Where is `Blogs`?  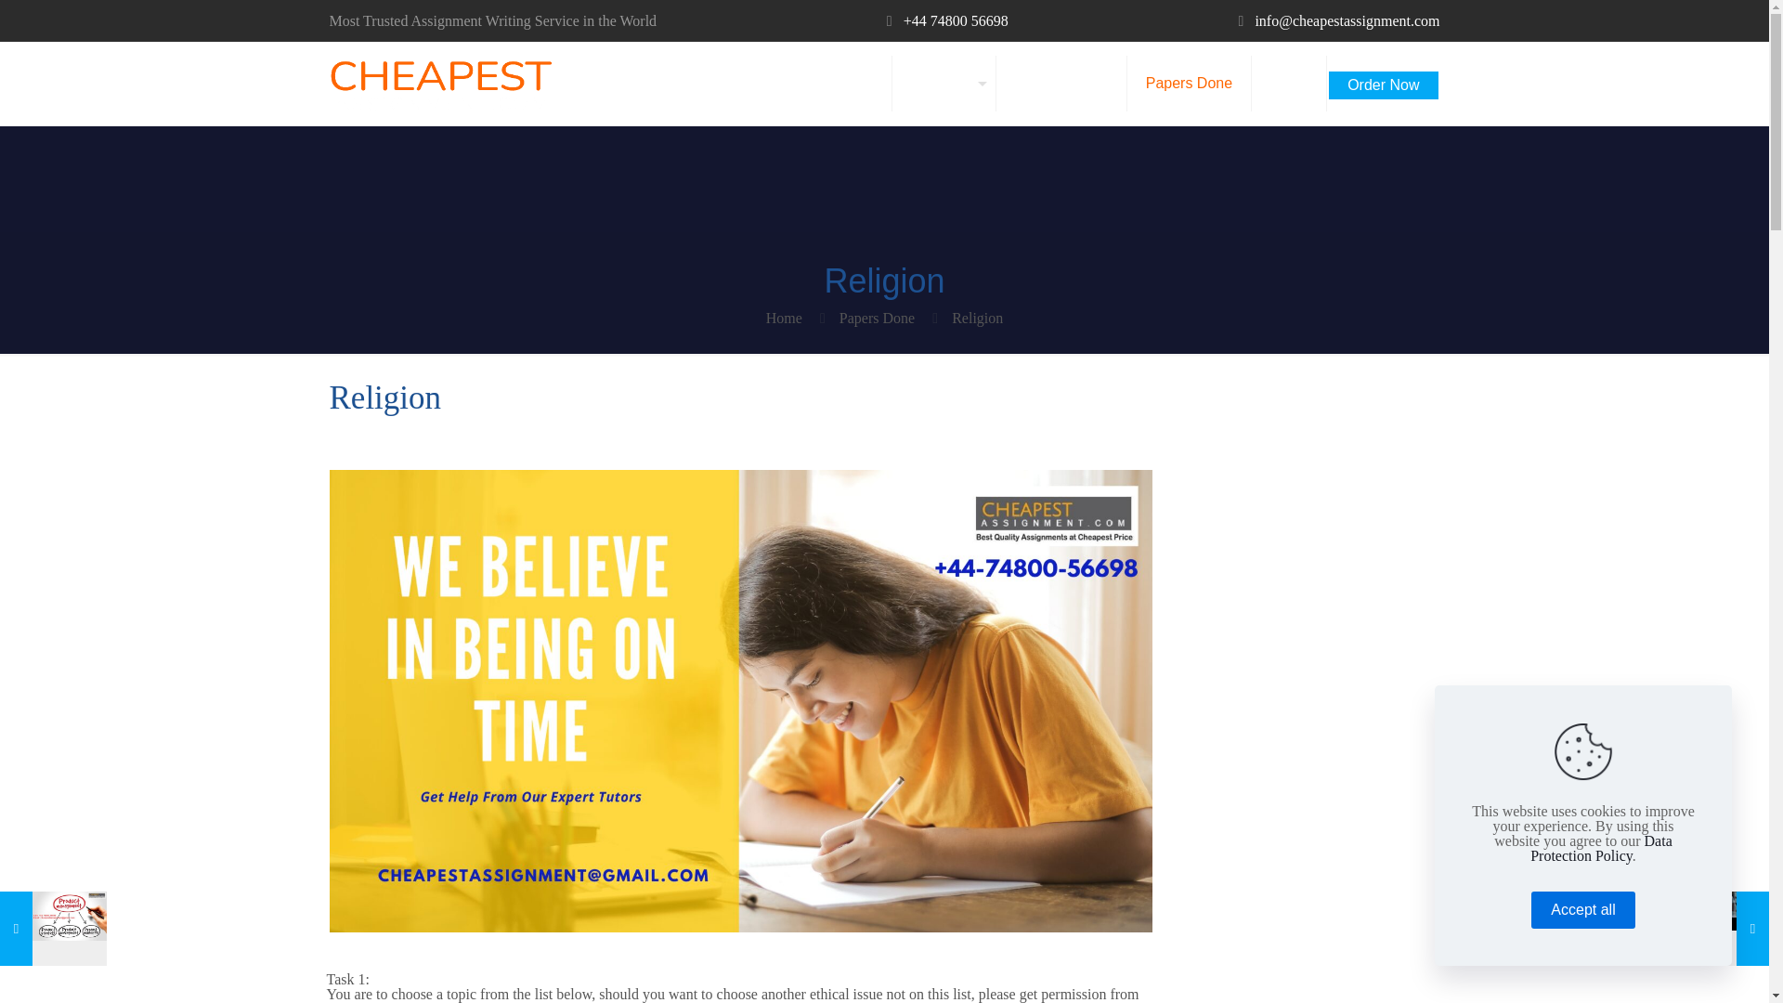 Blogs is located at coordinates (1289, 84).